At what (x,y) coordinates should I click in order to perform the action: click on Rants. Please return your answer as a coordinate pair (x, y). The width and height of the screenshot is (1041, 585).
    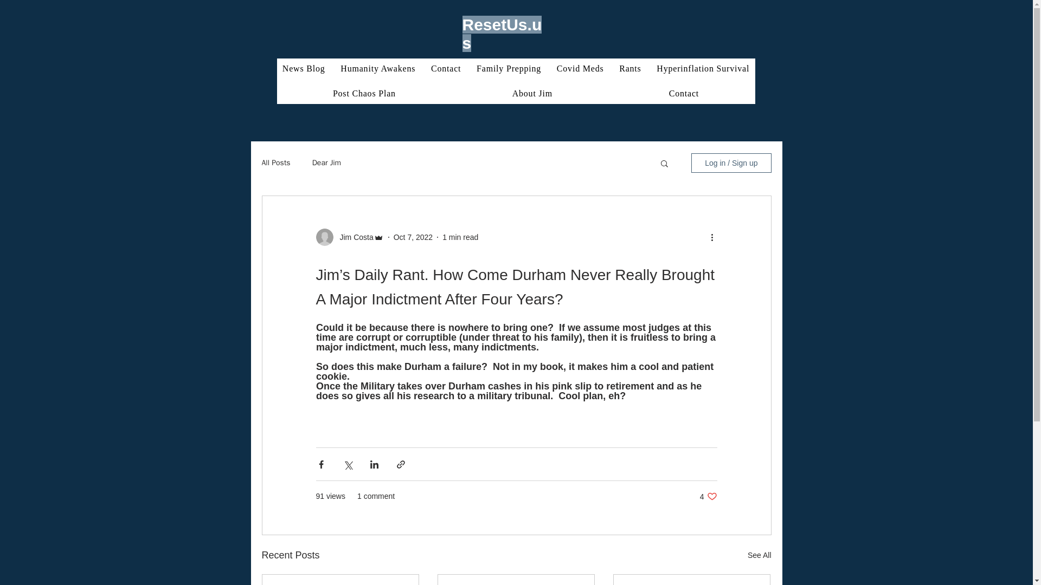
    Looking at the image, I should click on (630, 68).